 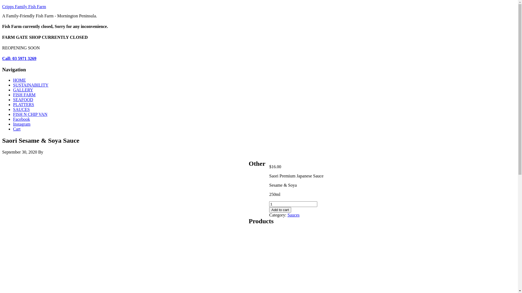 I want to click on Instagram, so click(x=22, y=124).